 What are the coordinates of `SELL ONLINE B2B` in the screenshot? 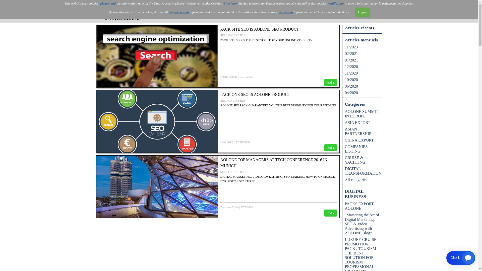 It's located at (233, 35).